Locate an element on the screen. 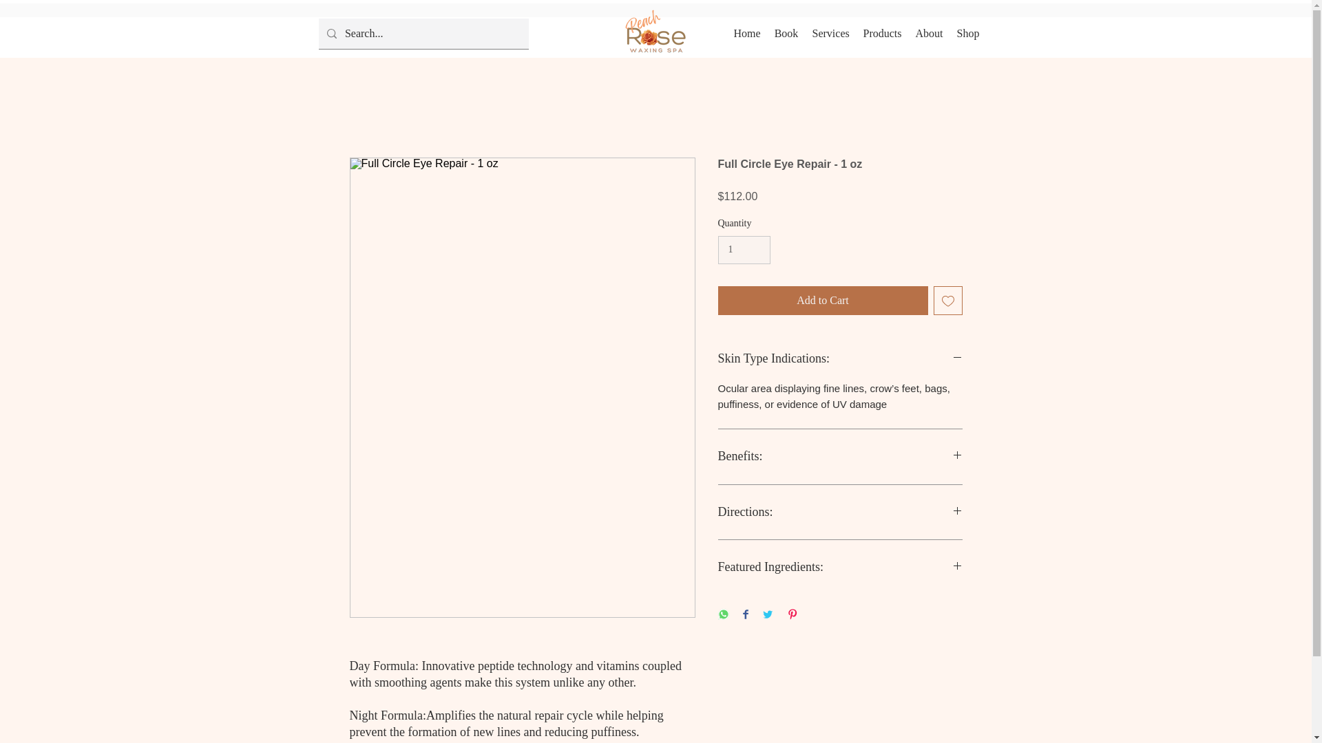 The height and width of the screenshot is (743, 1322). Shop is located at coordinates (968, 33).